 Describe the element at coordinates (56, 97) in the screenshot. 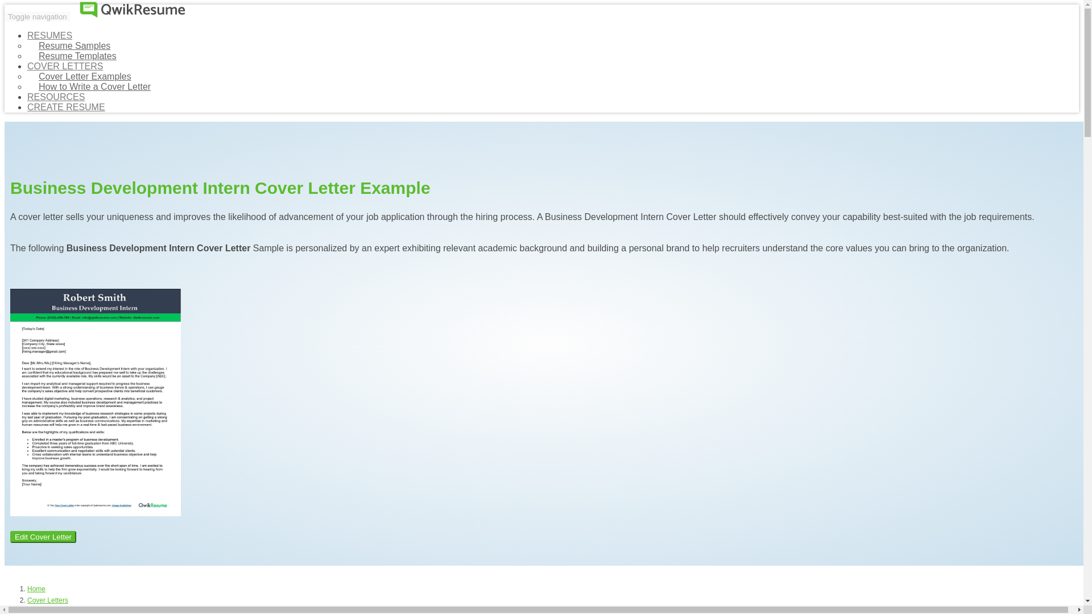

I see `RESOURCES` at that location.